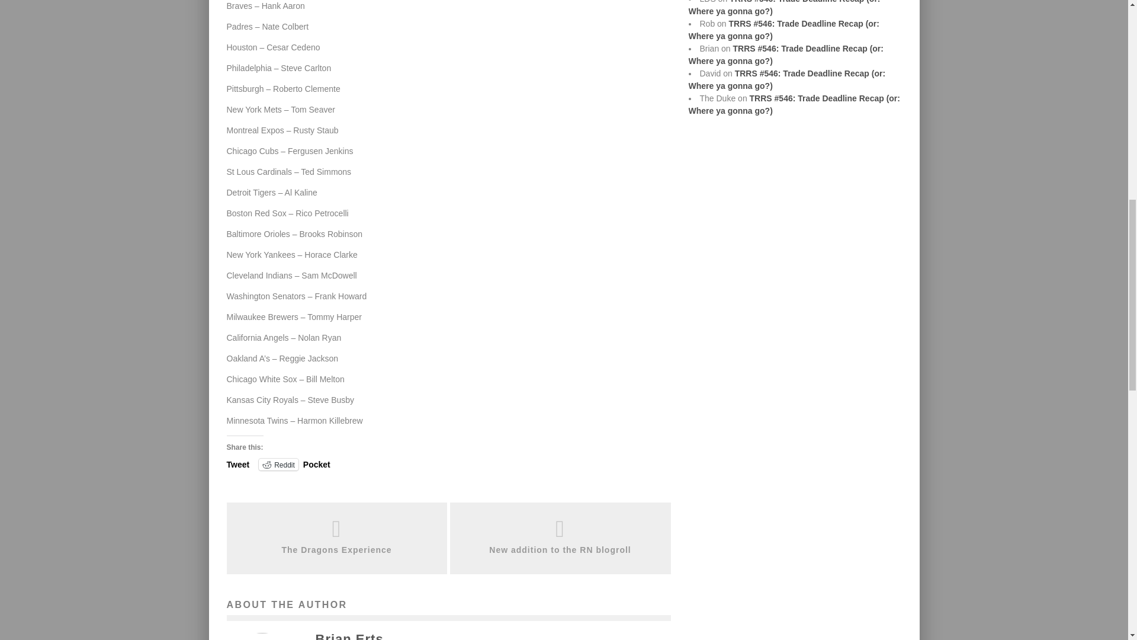 Image resolution: width=1137 pixels, height=640 pixels. What do you see at coordinates (317, 465) in the screenshot?
I see `Pocket` at bounding box center [317, 465].